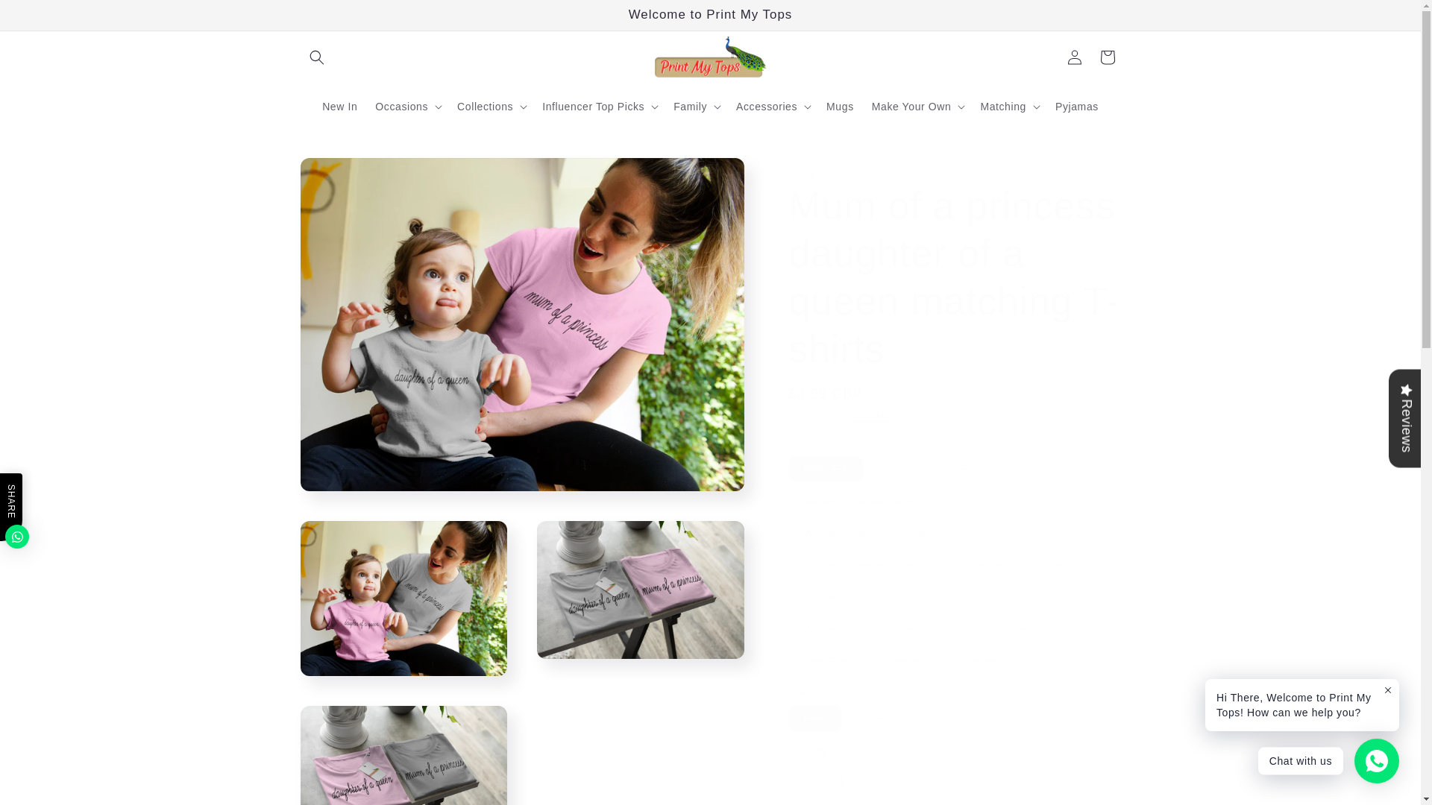 The height and width of the screenshot is (805, 1432). Describe the element at coordinates (841, 780) in the screenshot. I see `1` at that location.